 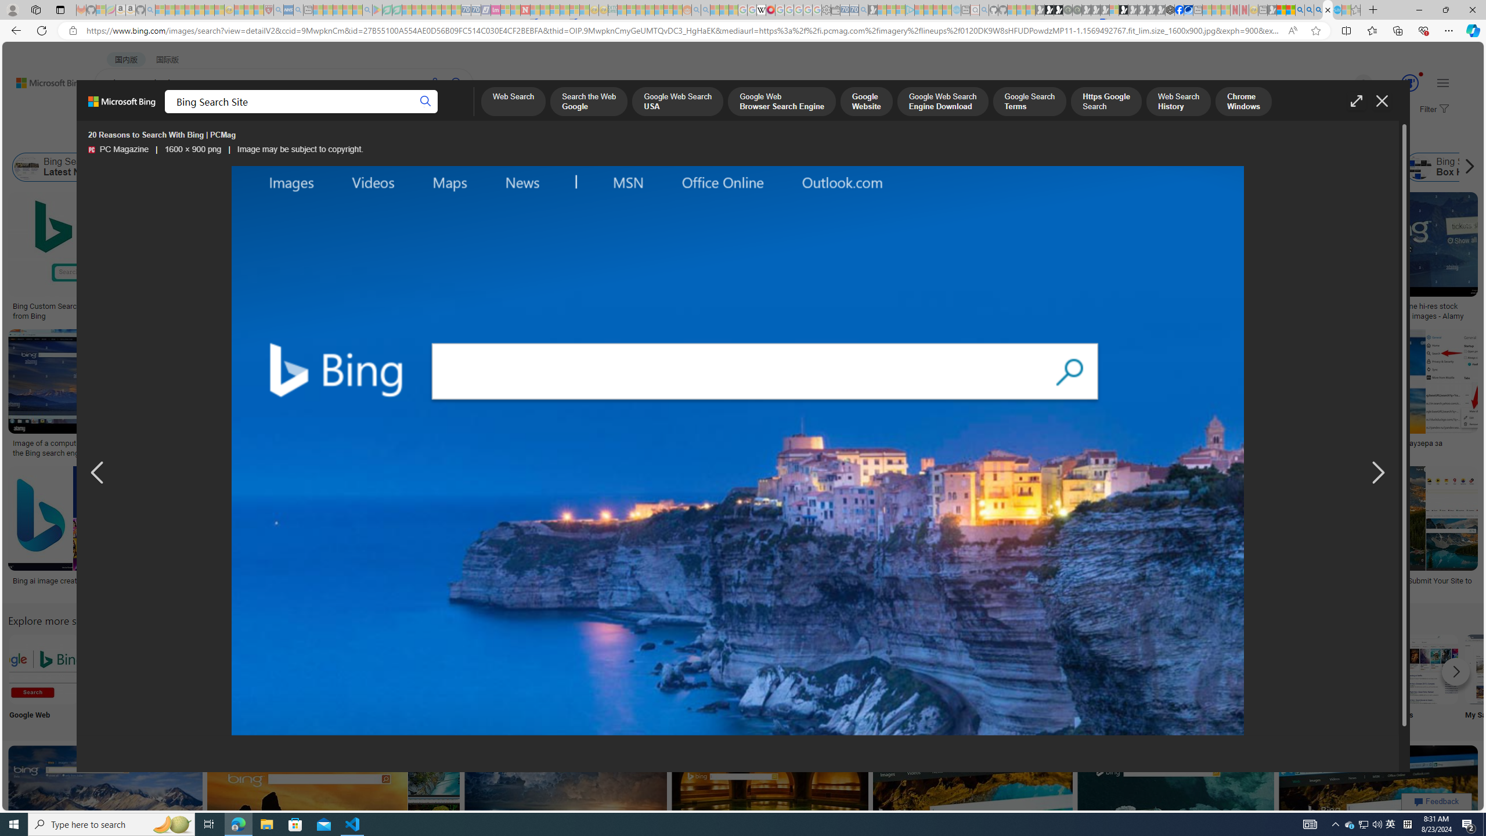 I want to click on Google Web Search Bing, so click(x=44, y=669).